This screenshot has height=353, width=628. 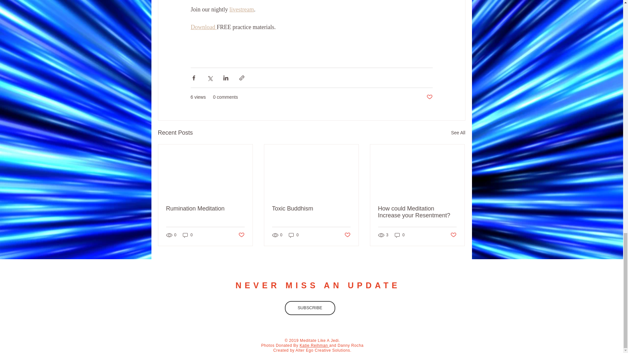 What do you see at coordinates (309, 308) in the screenshot?
I see `SUBSCRIBE` at bounding box center [309, 308].